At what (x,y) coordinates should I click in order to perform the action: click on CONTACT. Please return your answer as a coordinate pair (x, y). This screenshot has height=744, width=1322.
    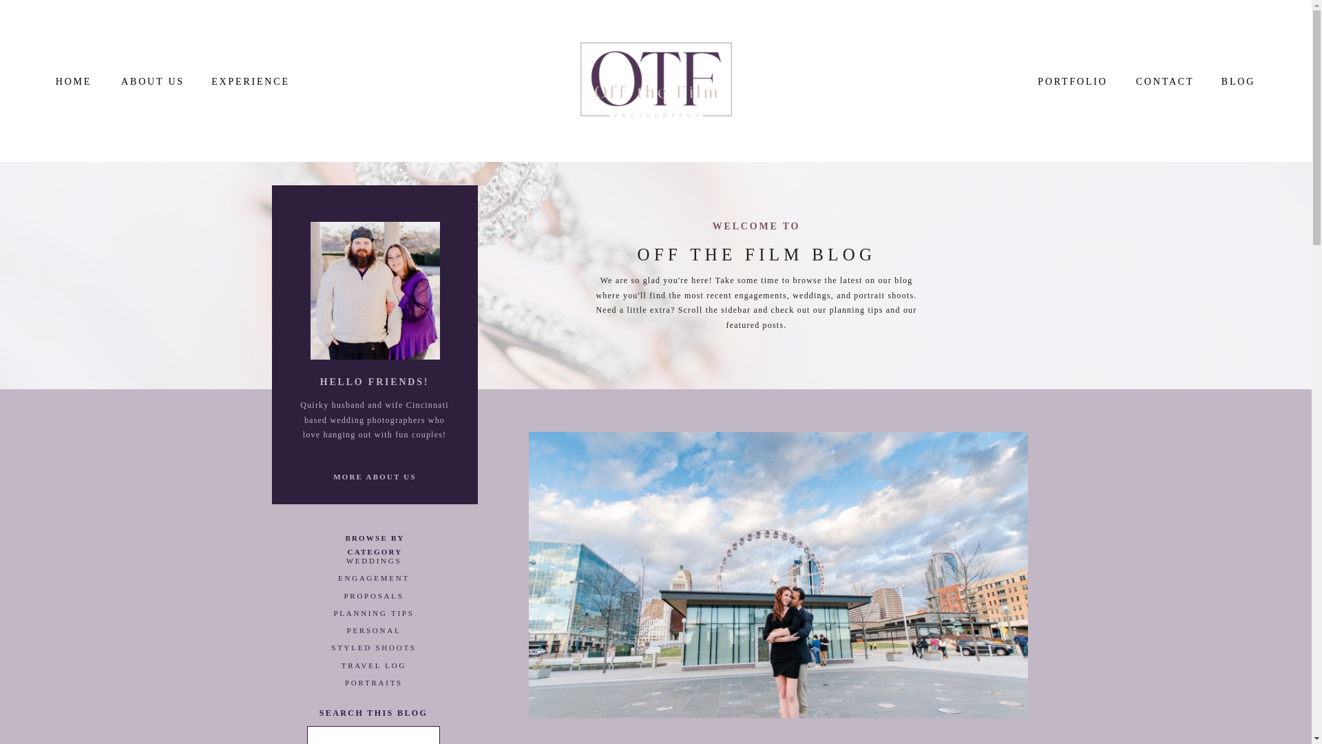
    Looking at the image, I should click on (1165, 81).